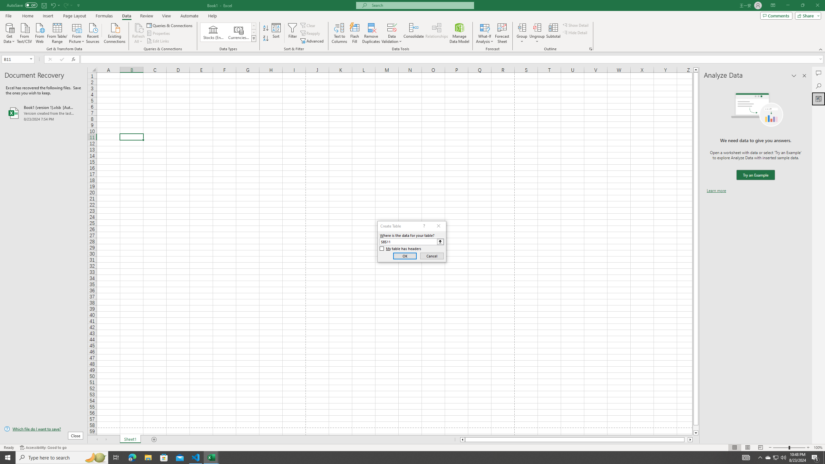 The width and height of the screenshot is (825, 464). I want to click on Row Down, so click(254, 32).